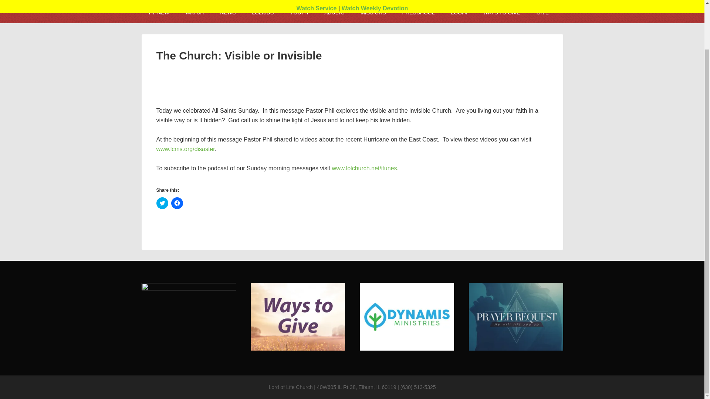  I want to click on LOLKIDS, so click(263, 13).